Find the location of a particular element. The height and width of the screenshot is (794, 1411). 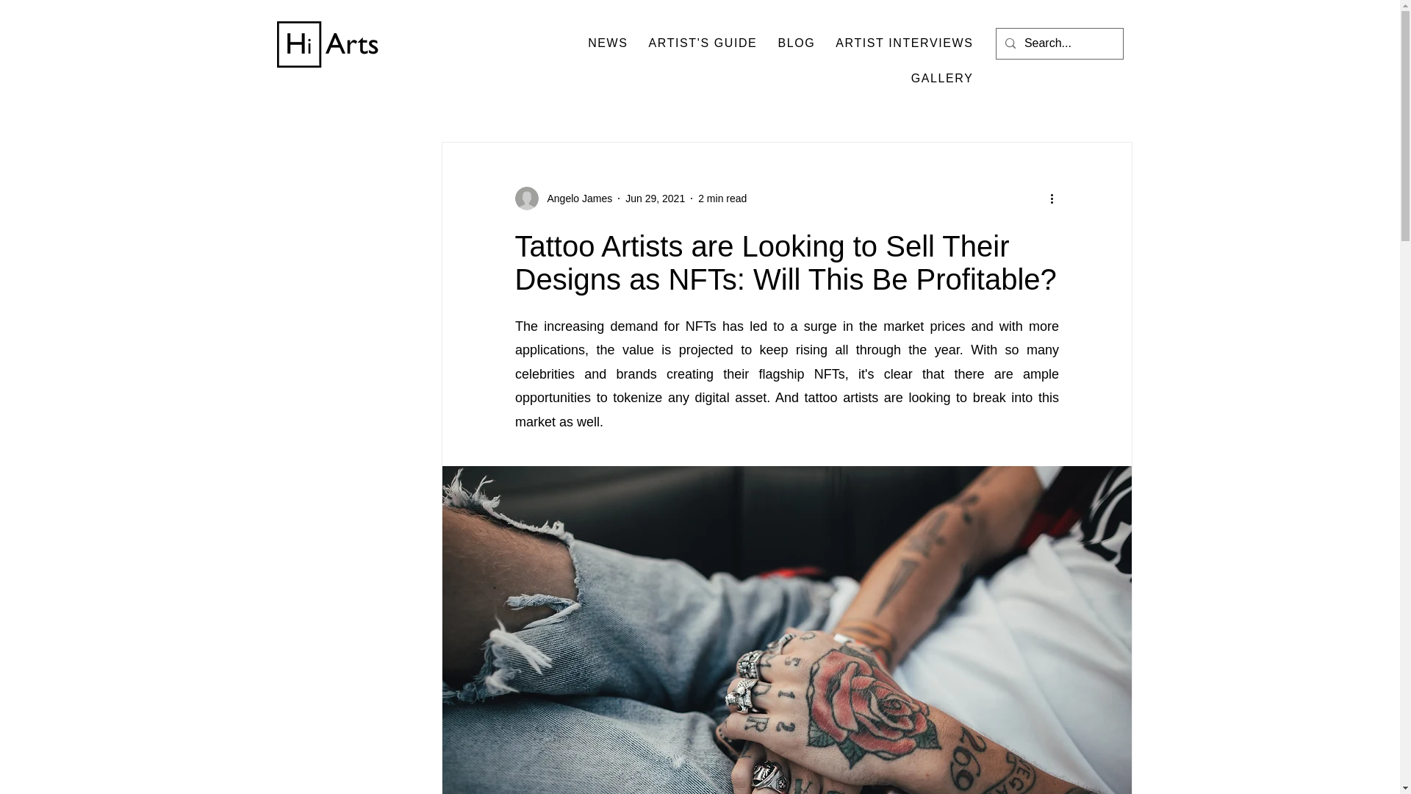

Angelo James is located at coordinates (563, 198).